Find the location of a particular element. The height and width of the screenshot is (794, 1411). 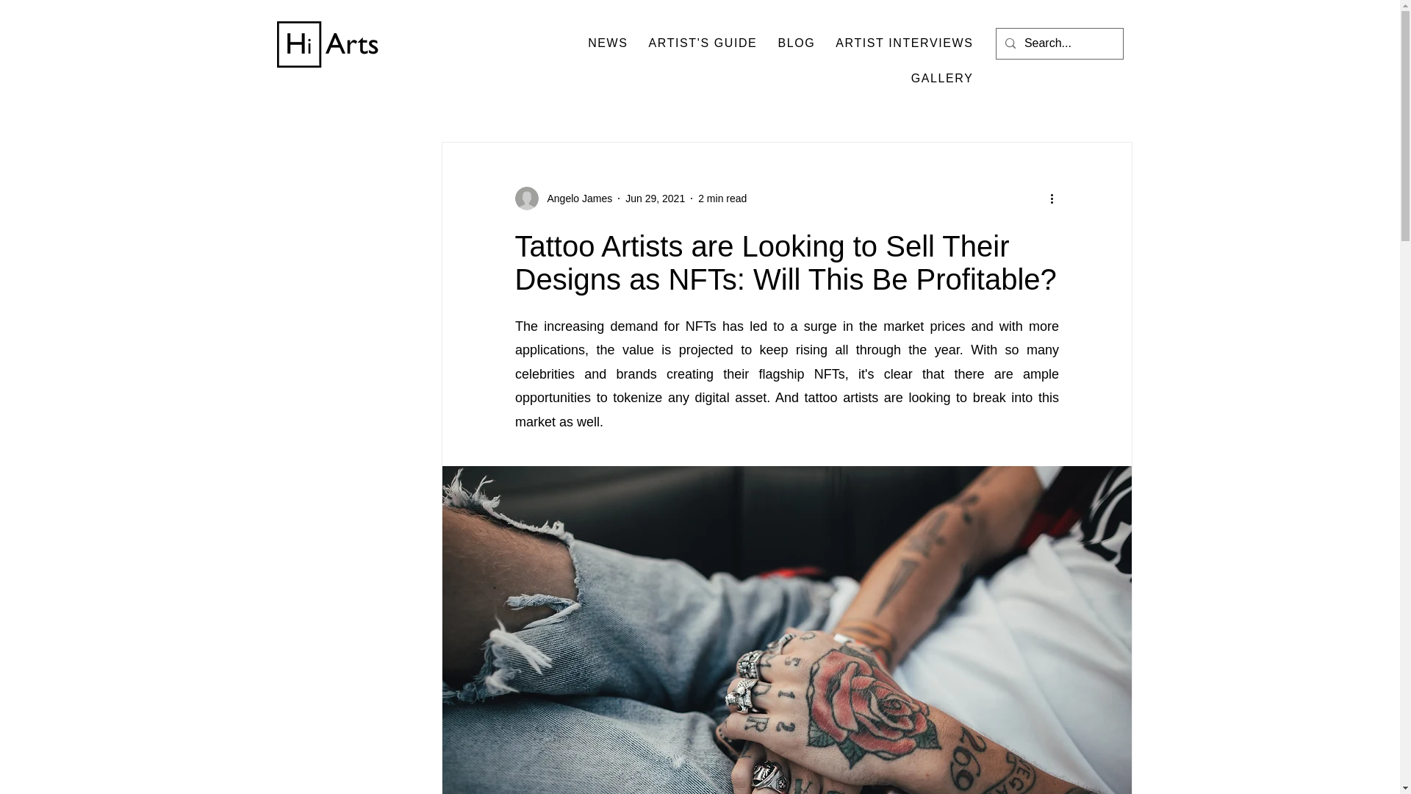

Angelo James is located at coordinates (563, 198).